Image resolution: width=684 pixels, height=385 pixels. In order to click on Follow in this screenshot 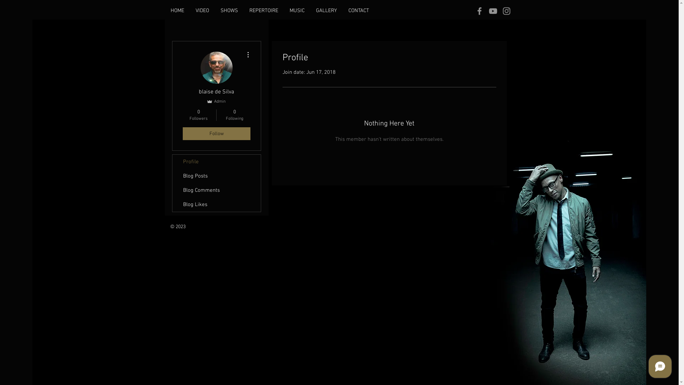, I will do `click(216, 134)`.